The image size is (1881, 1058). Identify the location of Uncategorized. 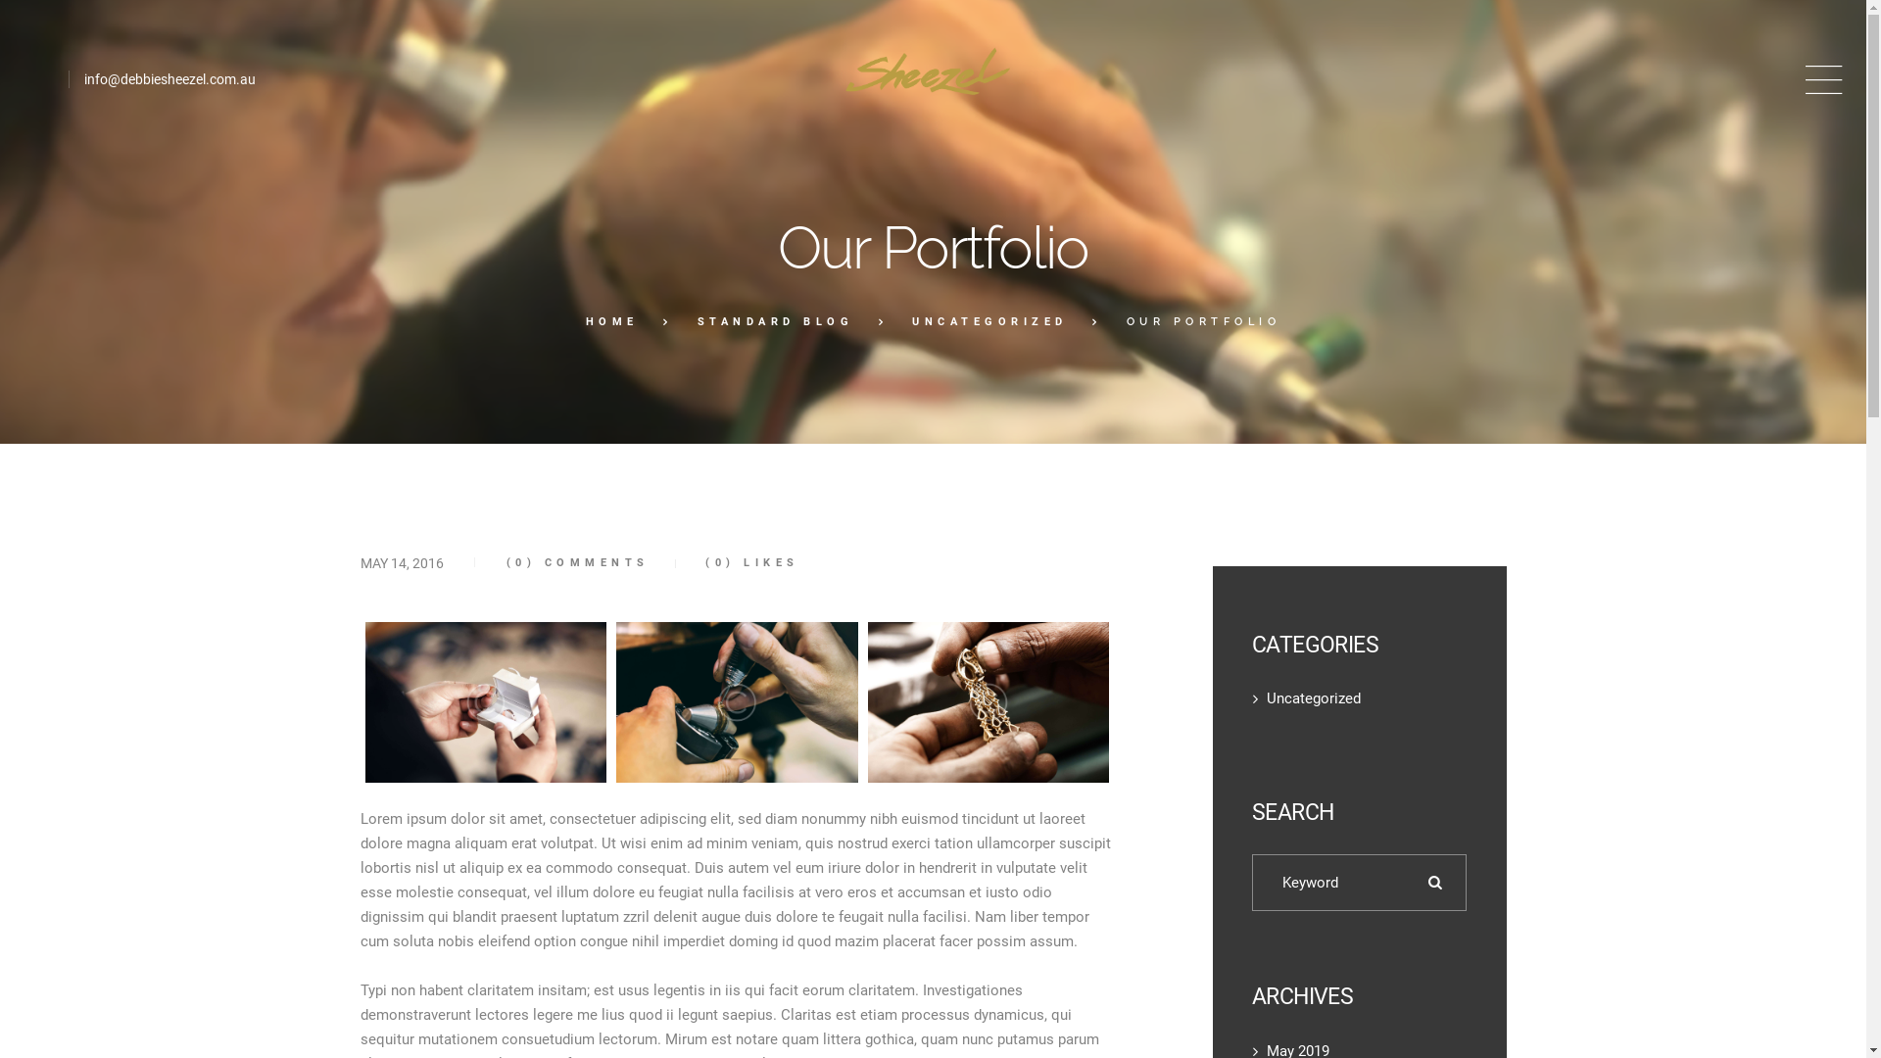
(1314, 698).